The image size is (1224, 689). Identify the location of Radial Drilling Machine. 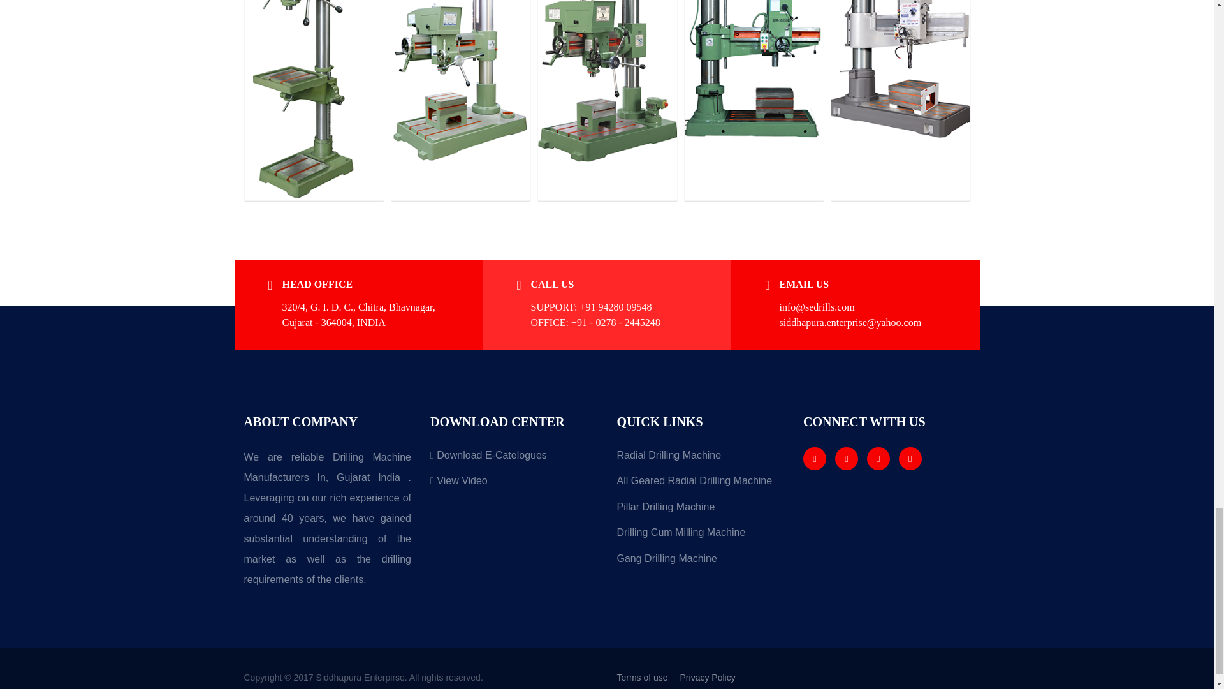
(700, 459).